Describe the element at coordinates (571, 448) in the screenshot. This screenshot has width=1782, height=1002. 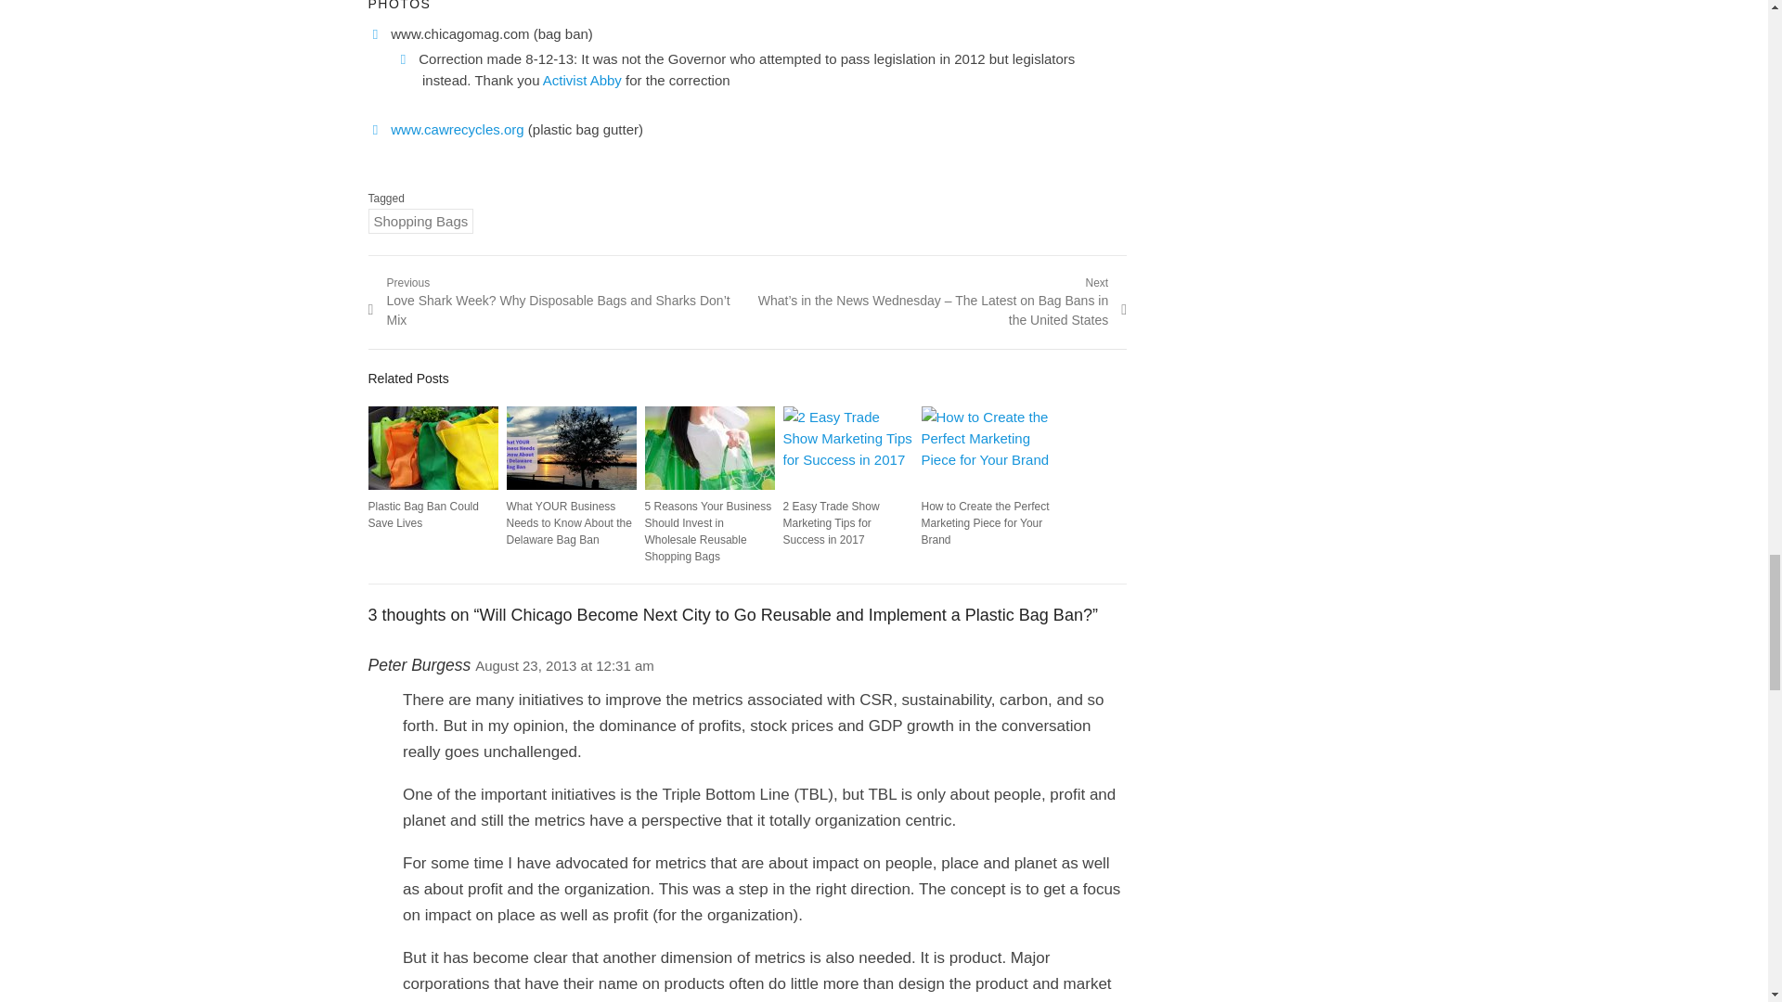
I see `What YOUR Business Needs to Know About the Delaware Bag Ban` at that location.